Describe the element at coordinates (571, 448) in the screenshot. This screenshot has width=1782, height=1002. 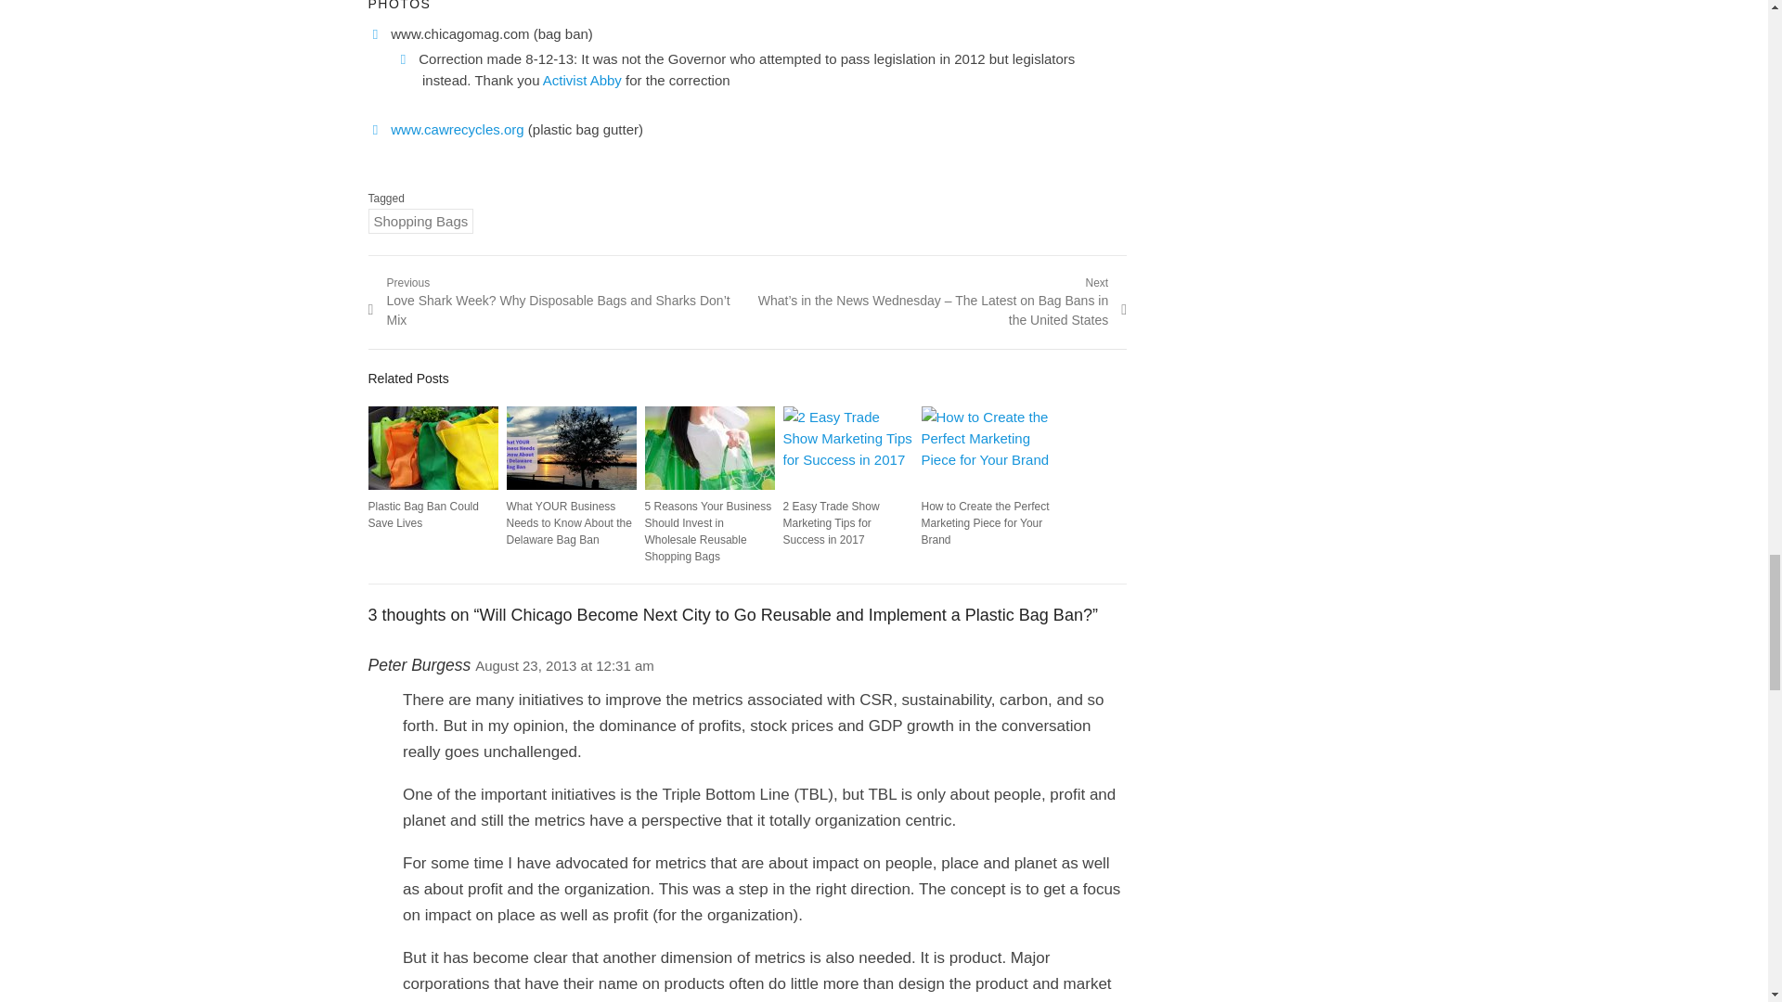
I see `What YOUR Business Needs to Know About the Delaware Bag Ban` at that location.